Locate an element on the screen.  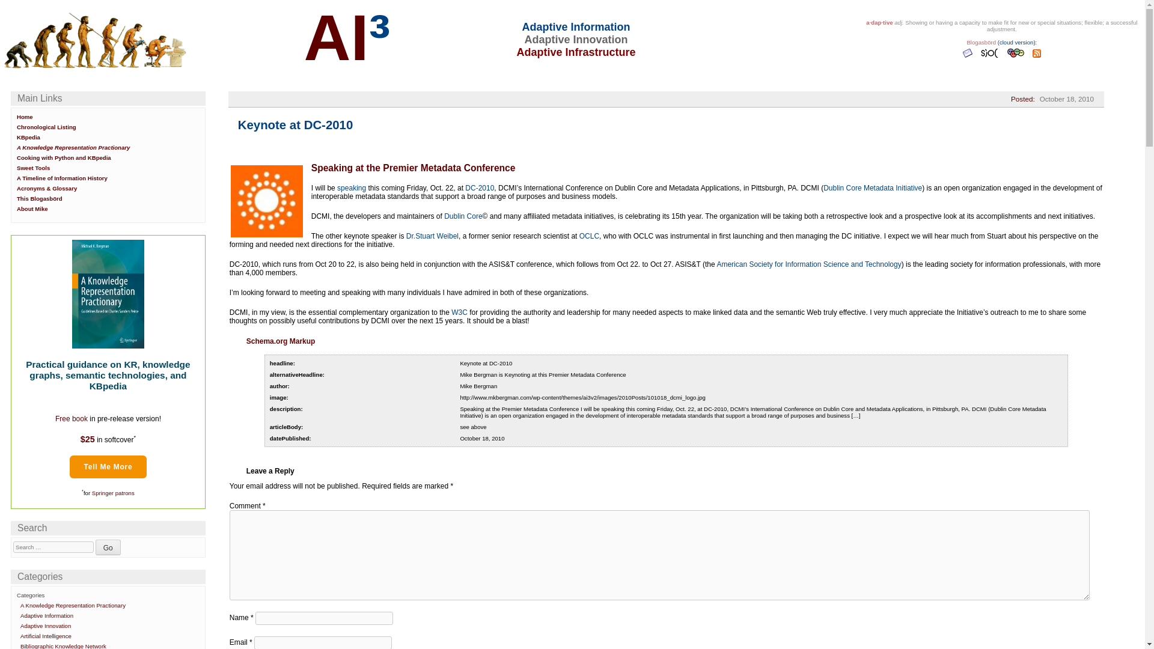
Get FOAF Profile is located at coordinates (1017, 58).